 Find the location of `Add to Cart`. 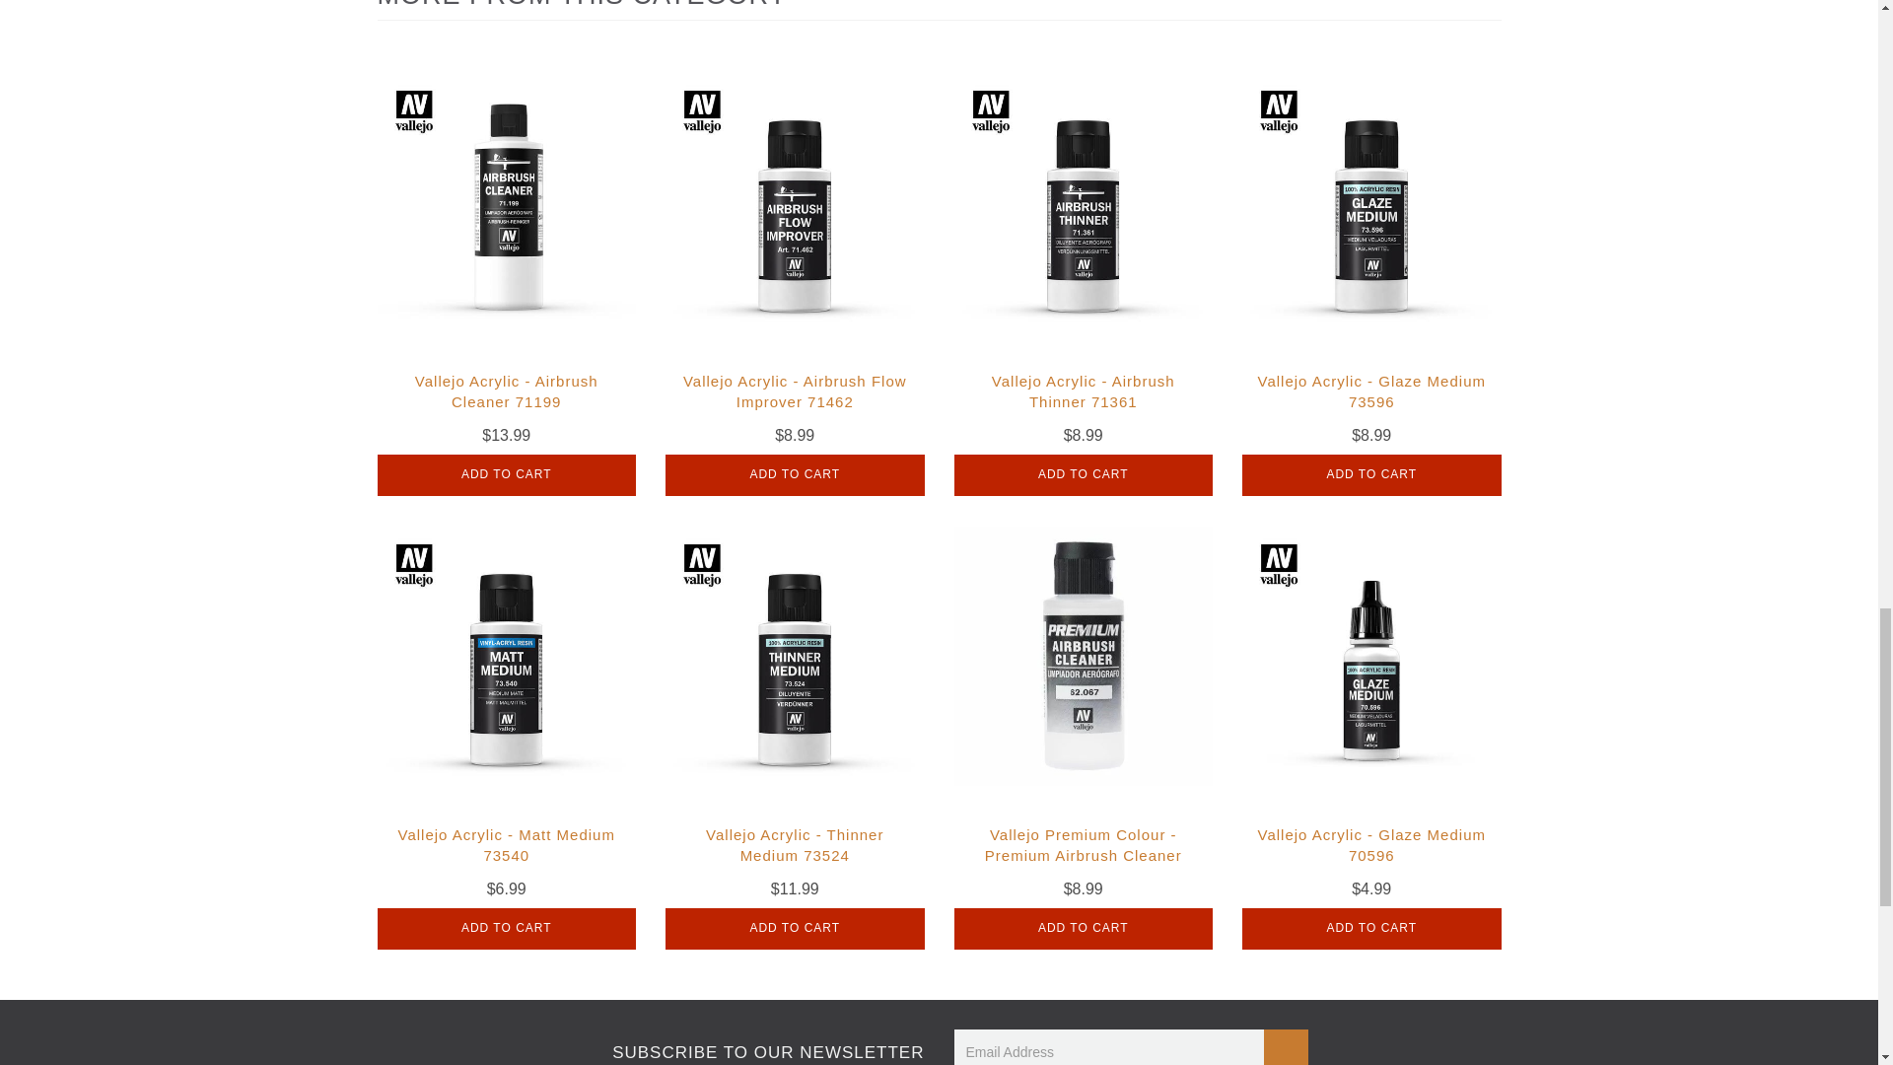

Add to Cart is located at coordinates (795, 475).